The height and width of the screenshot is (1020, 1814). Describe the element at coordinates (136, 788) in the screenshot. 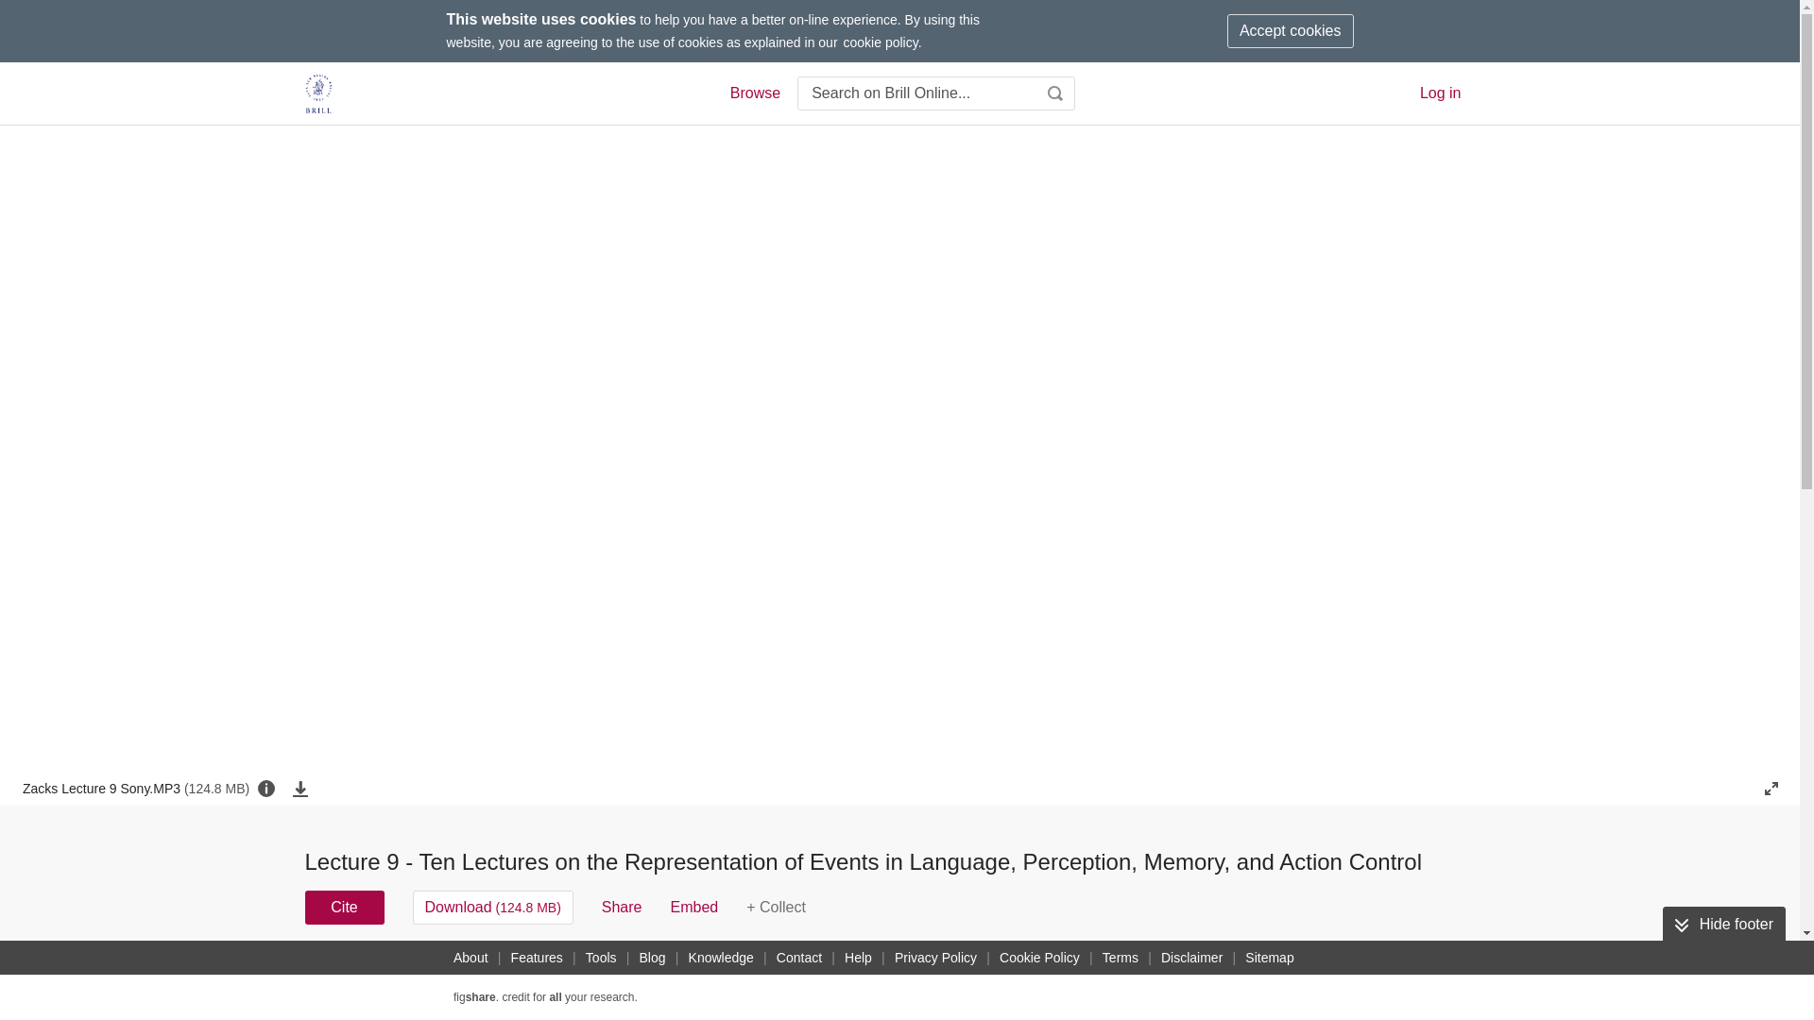

I see `Zacks Lecture 9 Sony.MP3` at that location.